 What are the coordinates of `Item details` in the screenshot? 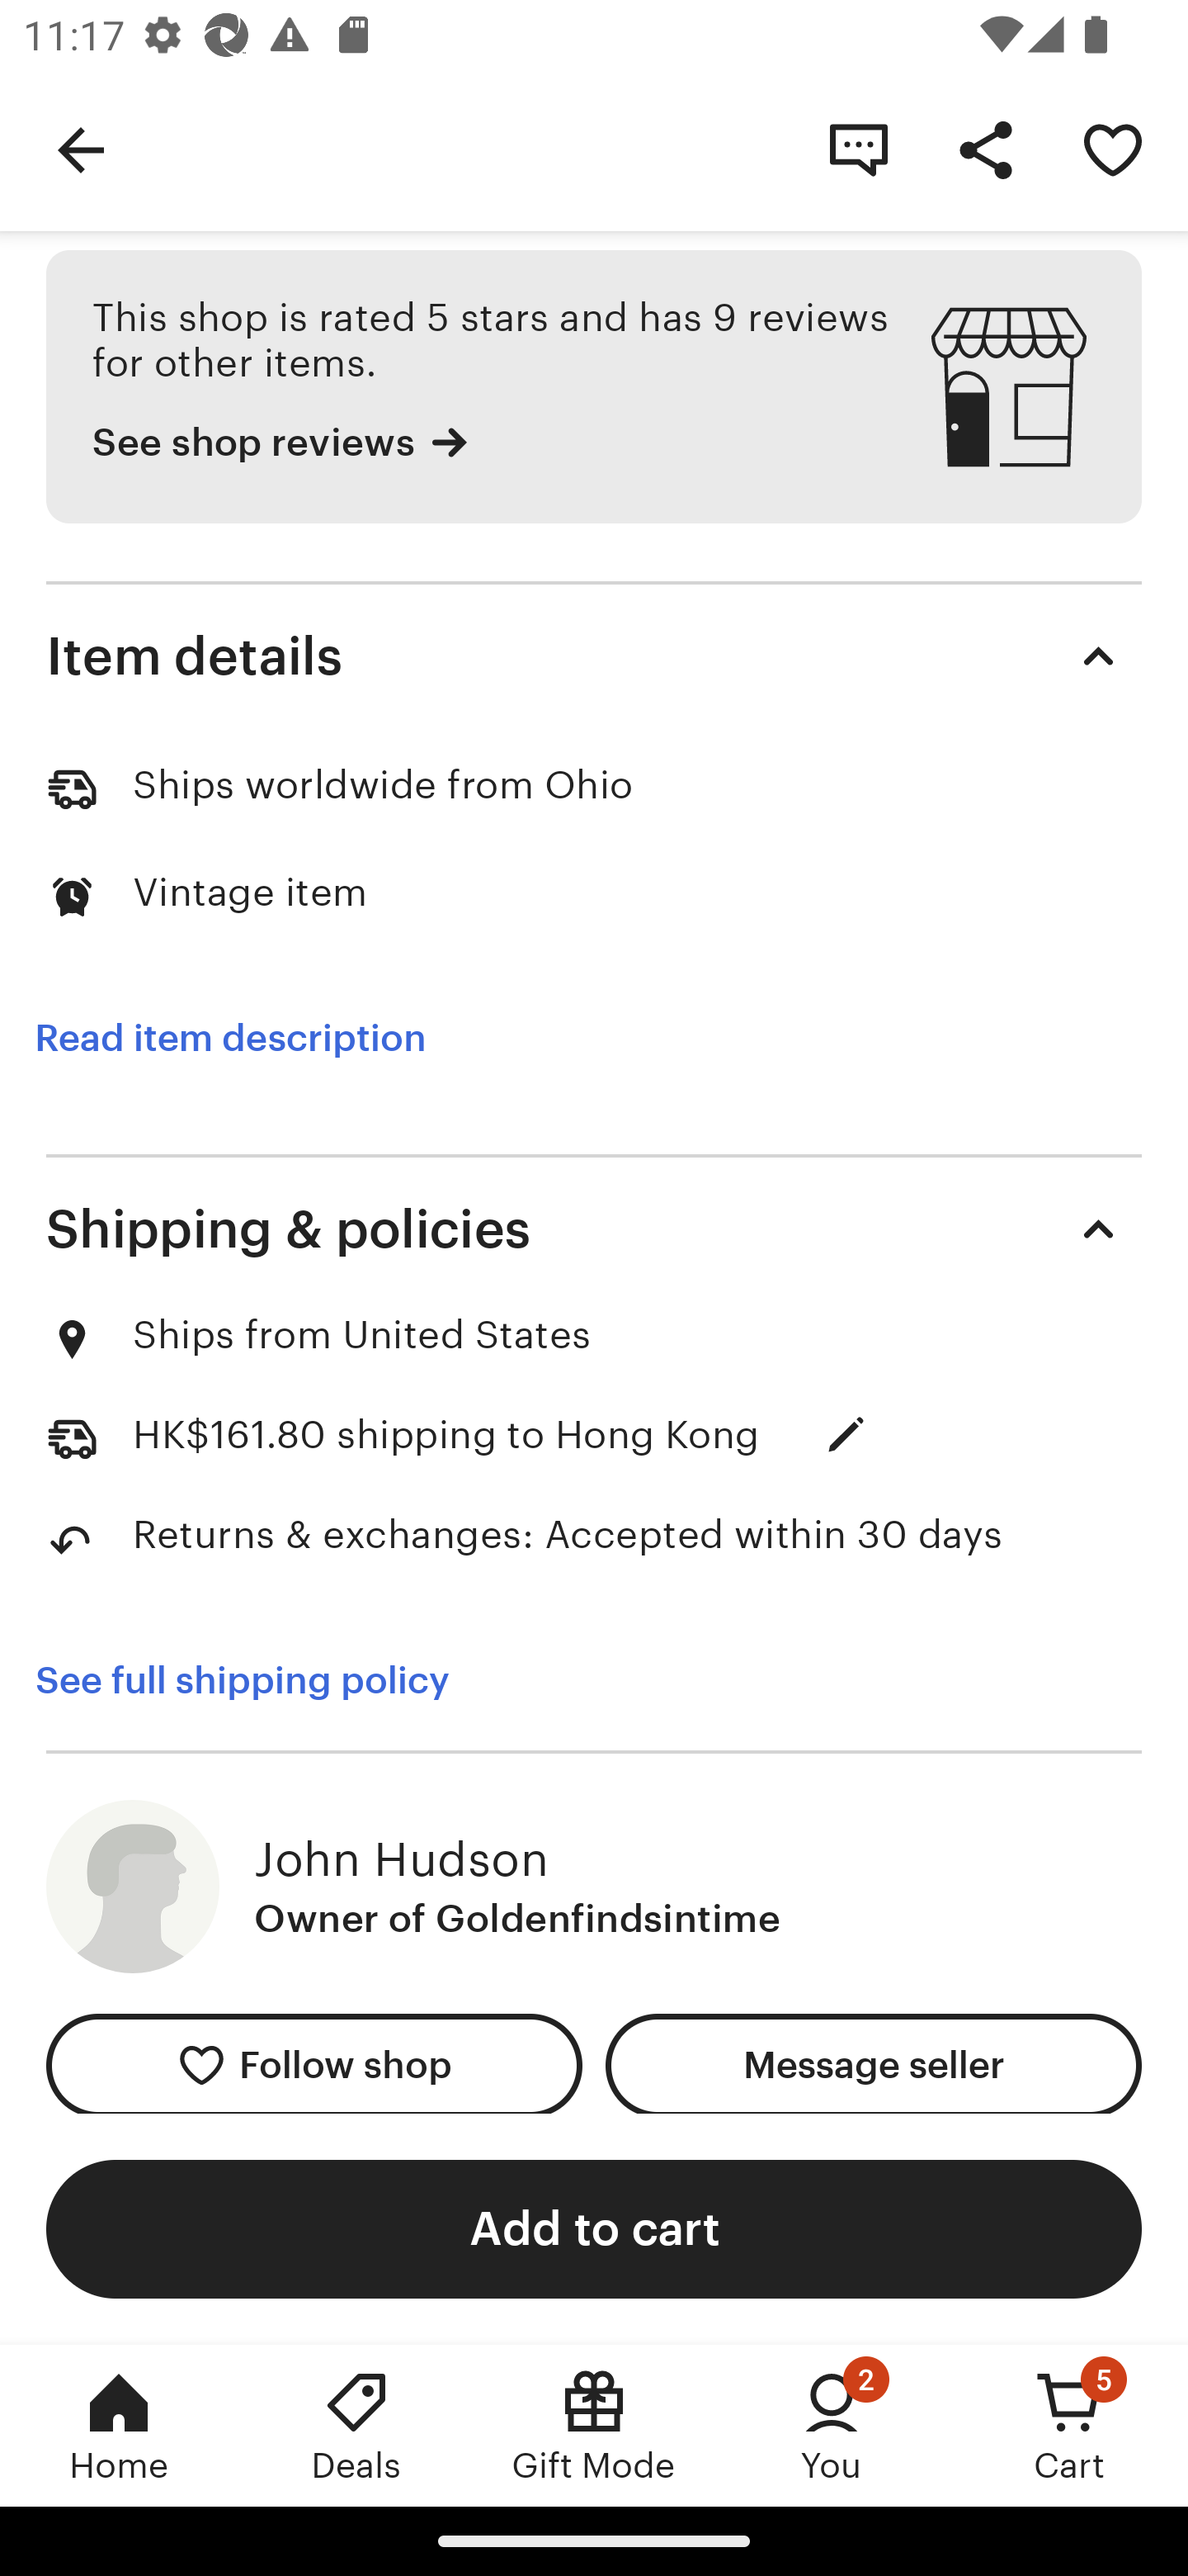 It's located at (594, 657).